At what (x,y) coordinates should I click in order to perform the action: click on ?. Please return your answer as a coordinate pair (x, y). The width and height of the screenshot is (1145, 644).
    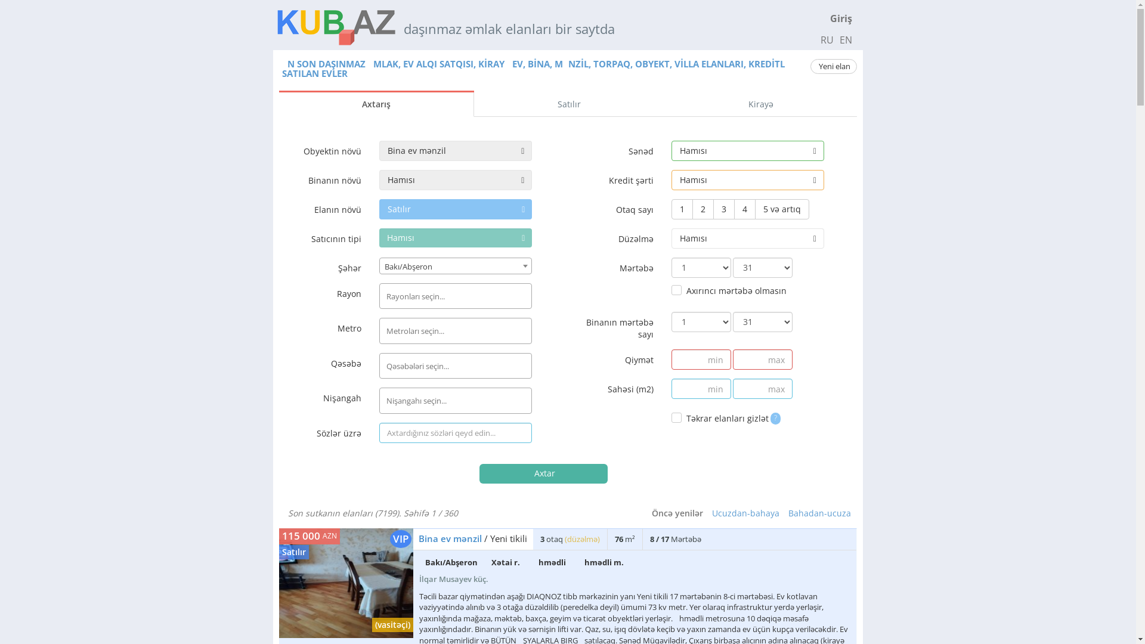
    Looking at the image, I should click on (775, 417).